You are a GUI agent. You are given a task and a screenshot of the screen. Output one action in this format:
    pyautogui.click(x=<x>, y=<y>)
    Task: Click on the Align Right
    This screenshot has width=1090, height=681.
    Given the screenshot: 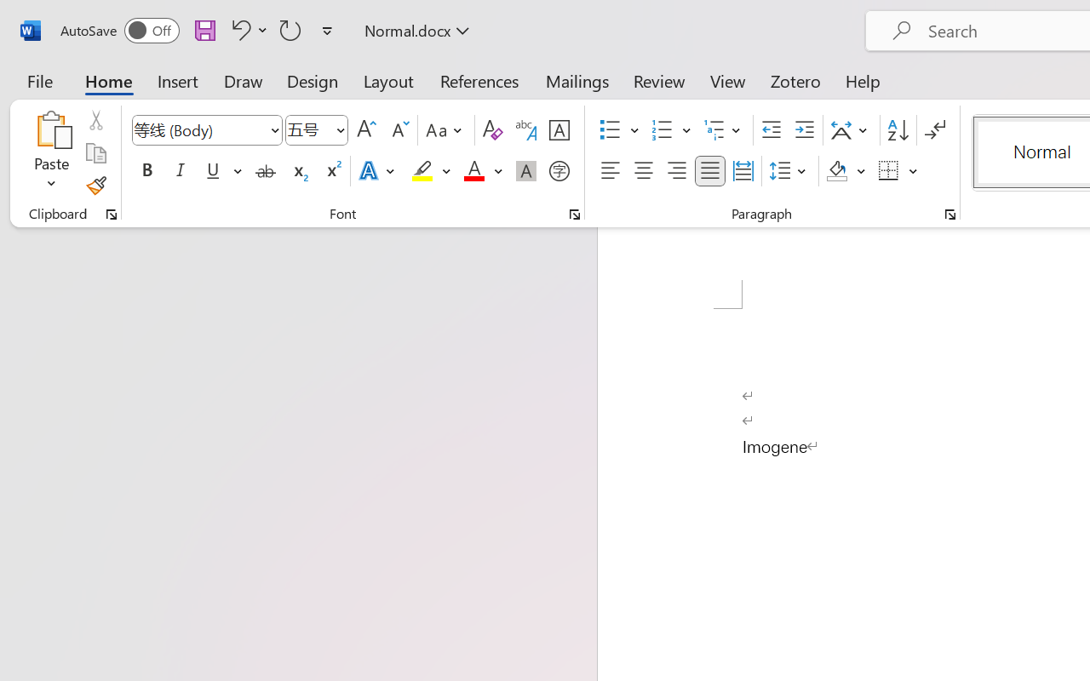 What is the action you would take?
    pyautogui.click(x=676, y=171)
    